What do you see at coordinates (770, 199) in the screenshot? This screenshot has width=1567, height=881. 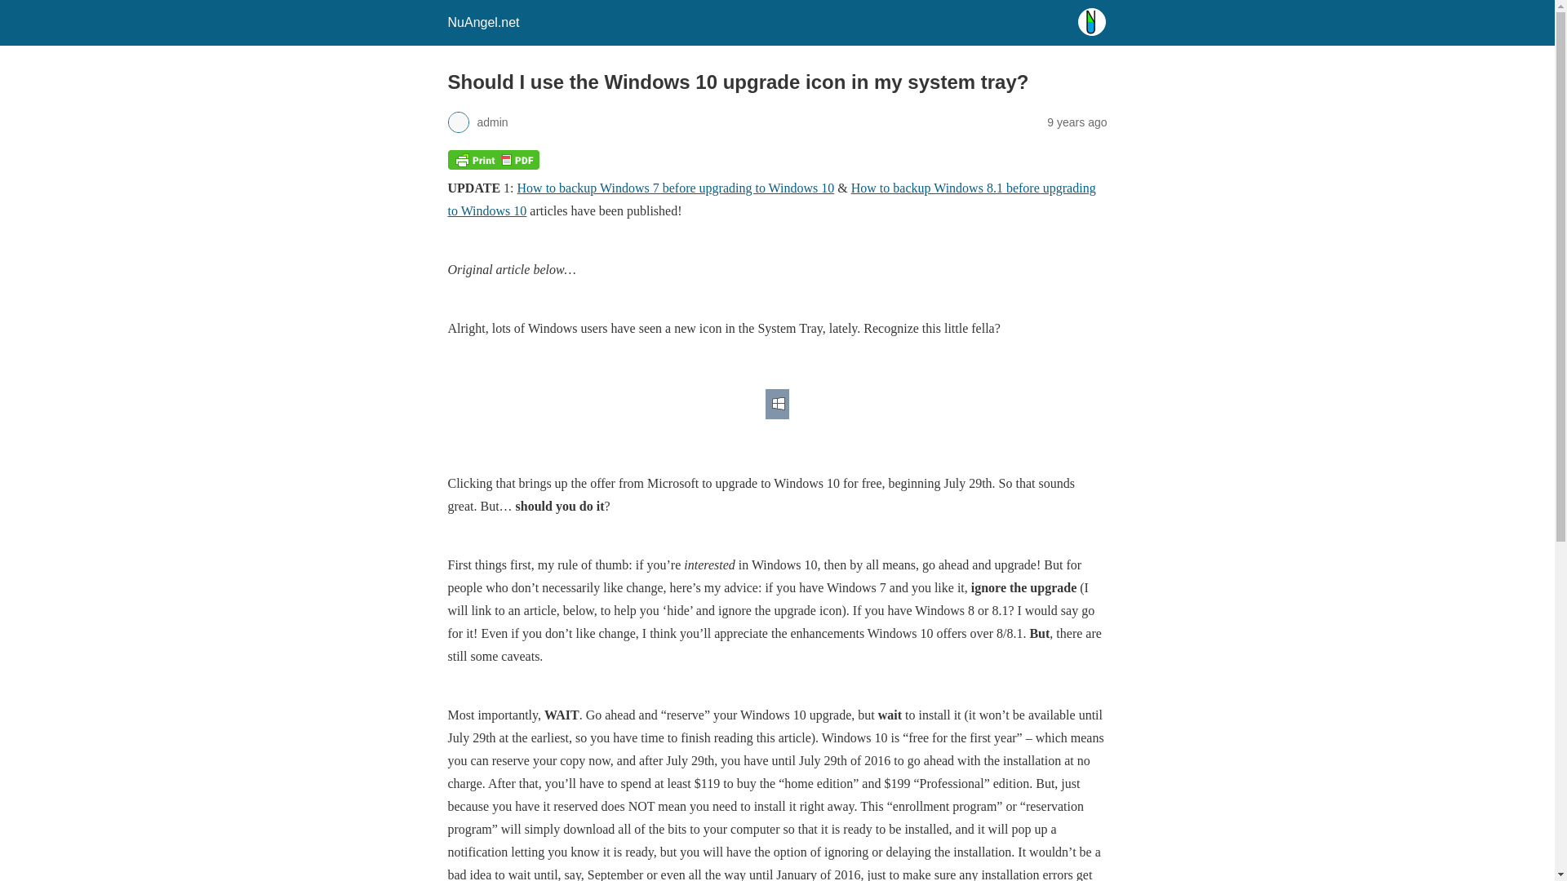 I see `How to backup Windows 8.1 before upgrading to Windows 10` at bounding box center [770, 199].